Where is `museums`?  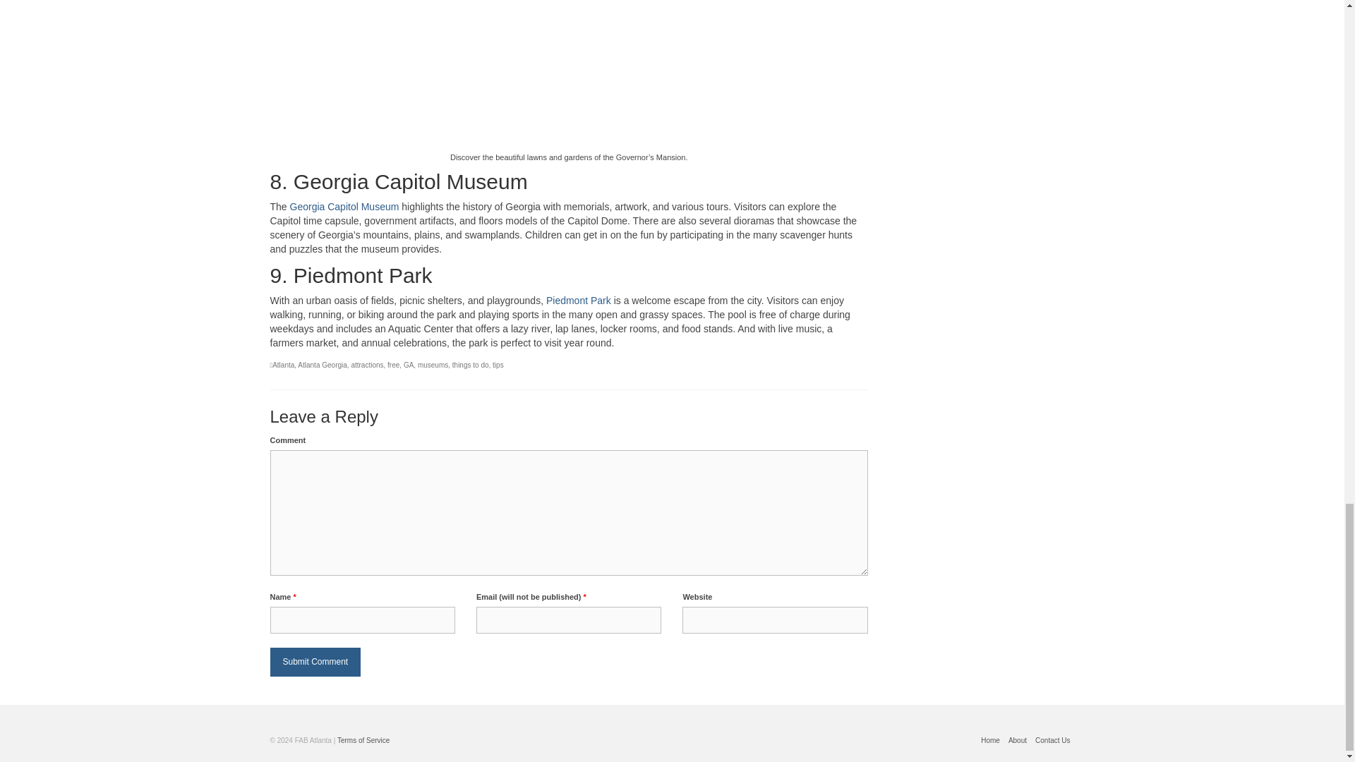
museums is located at coordinates (433, 364).